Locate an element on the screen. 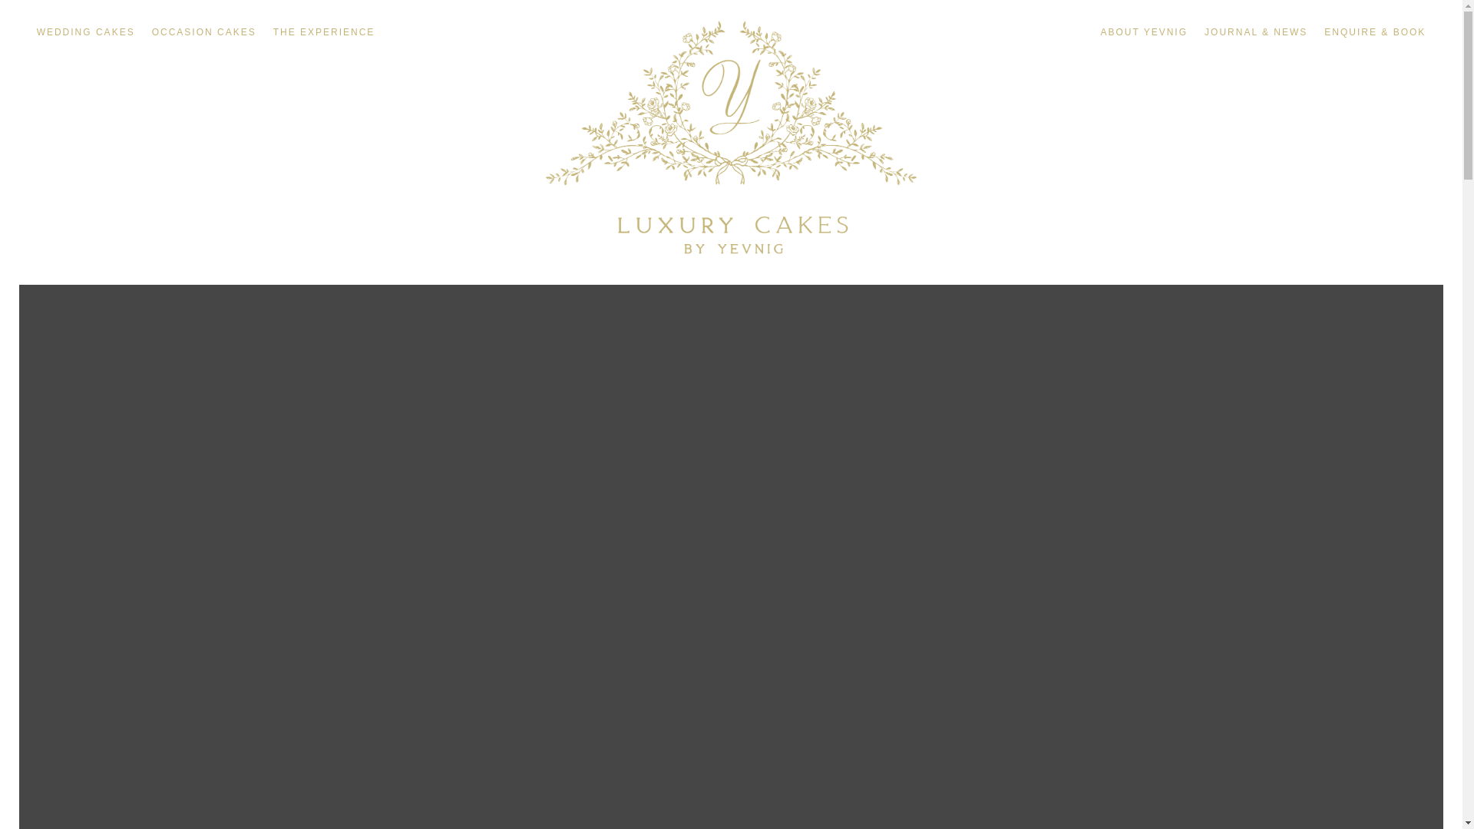 This screenshot has width=1474, height=829. By Yevnig - Luxury Cakes - Logo Artwork is located at coordinates (731, 137).